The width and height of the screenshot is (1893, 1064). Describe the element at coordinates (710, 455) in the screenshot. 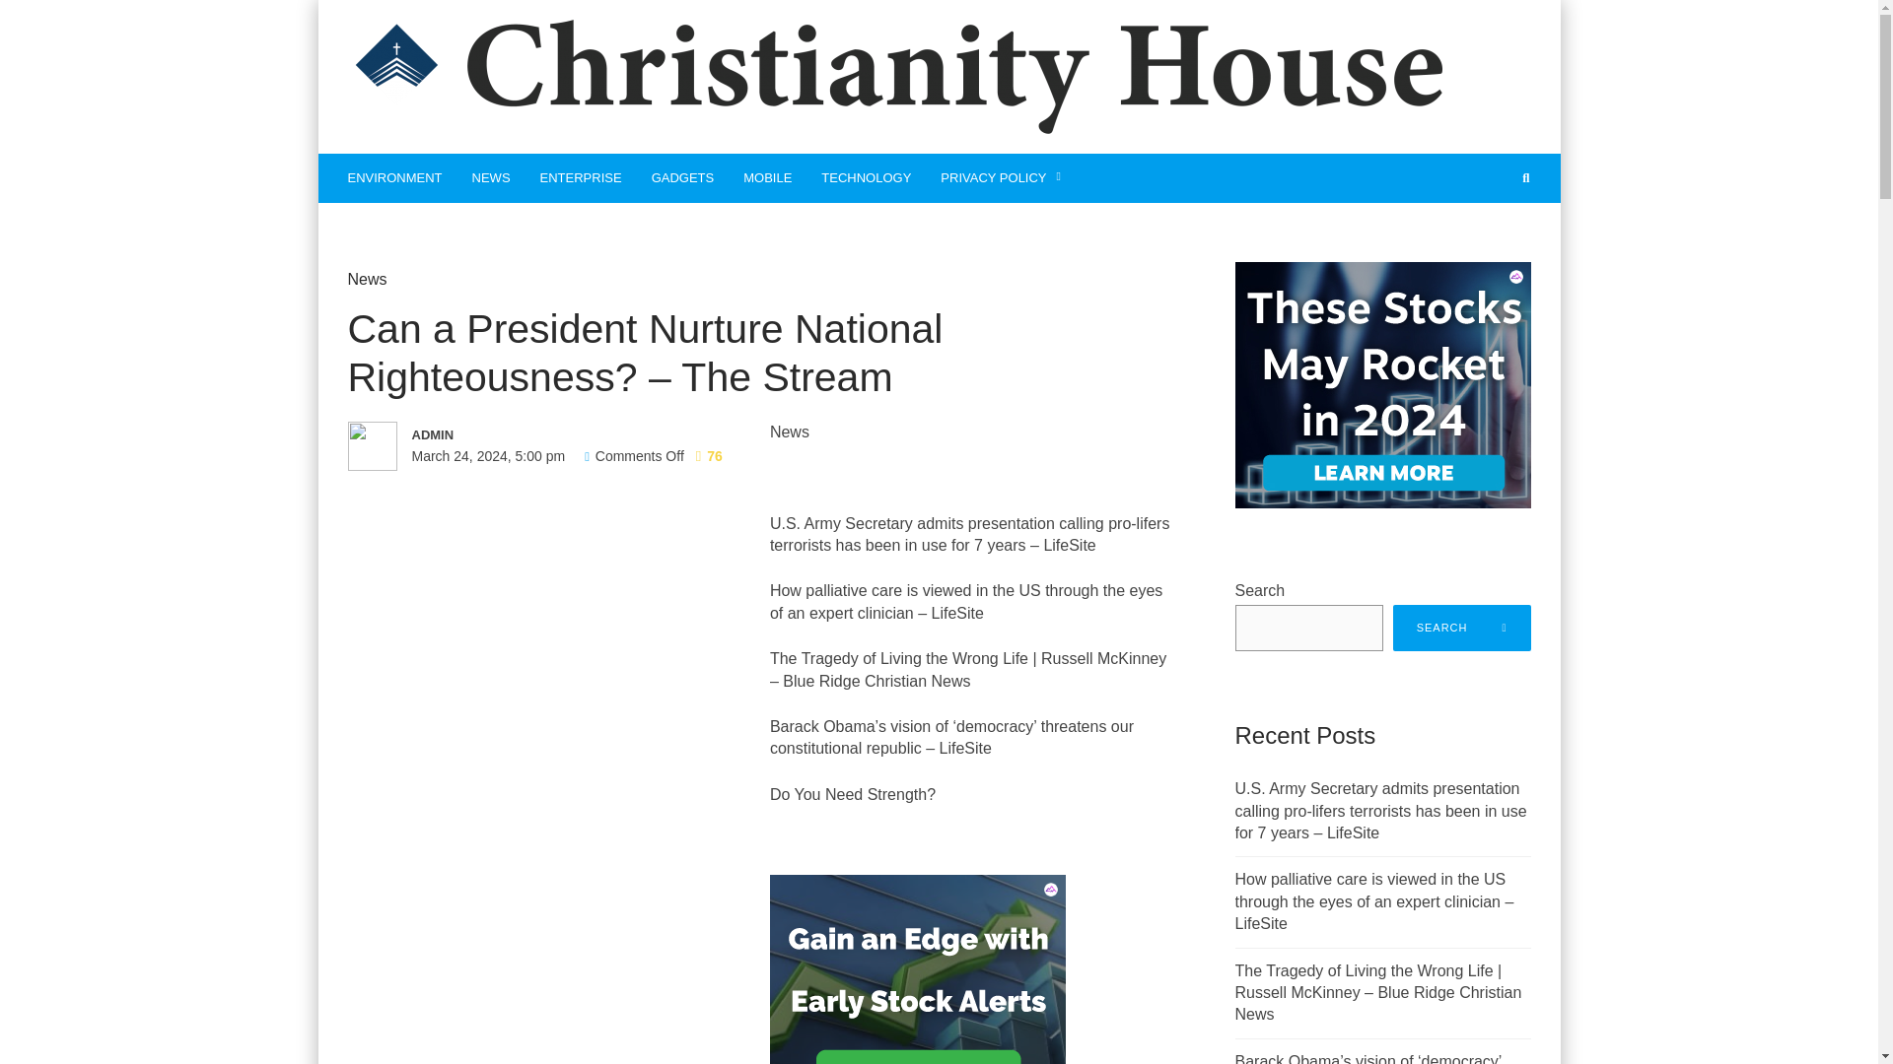

I see `Views` at that location.